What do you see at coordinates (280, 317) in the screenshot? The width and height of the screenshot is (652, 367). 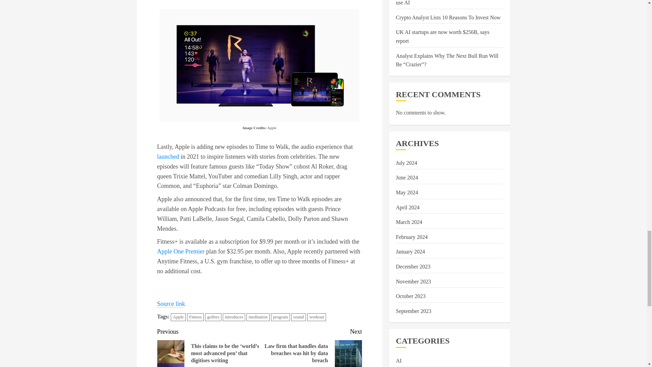 I see `program` at bounding box center [280, 317].